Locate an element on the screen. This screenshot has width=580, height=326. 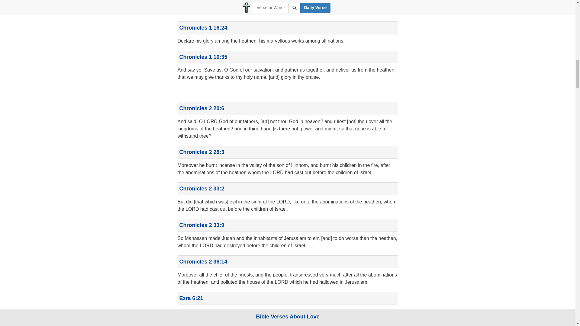
Chronicles 2 20:6 is located at coordinates (202, 108).